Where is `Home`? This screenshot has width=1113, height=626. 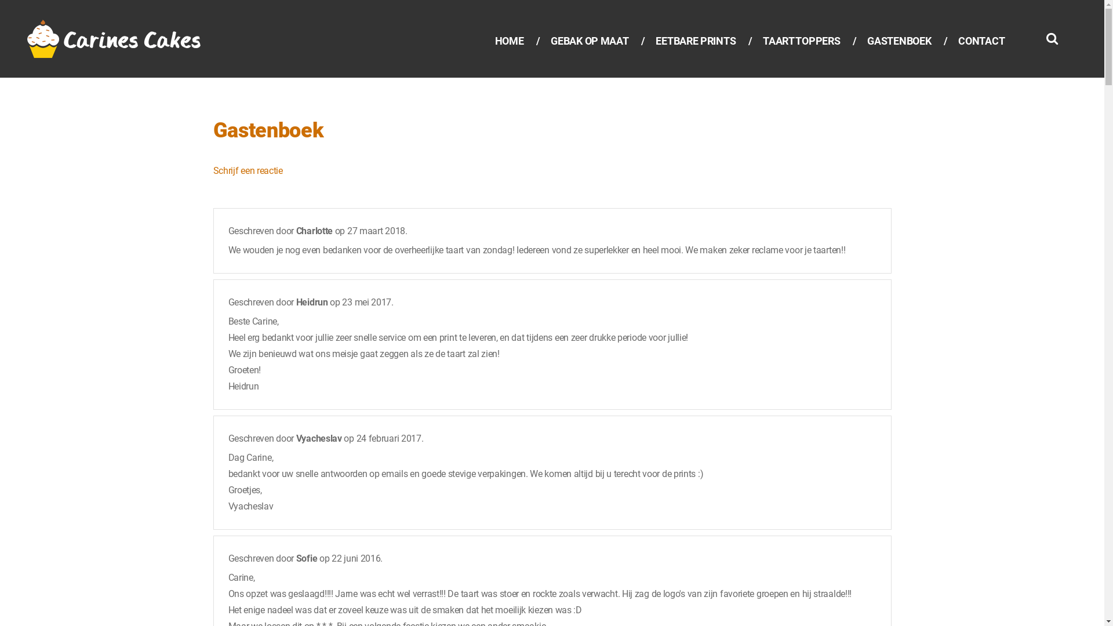 Home is located at coordinates (117, 27).